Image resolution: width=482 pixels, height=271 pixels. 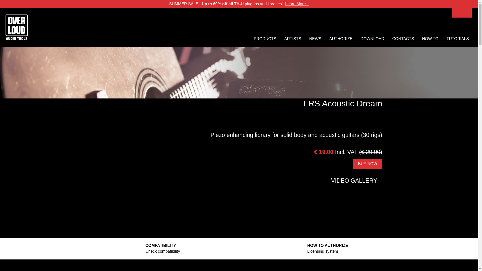 What do you see at coordinates (403, 39) in the screenshot?
I see `VIDEO GALLERY` at bounding box center [403, 39].